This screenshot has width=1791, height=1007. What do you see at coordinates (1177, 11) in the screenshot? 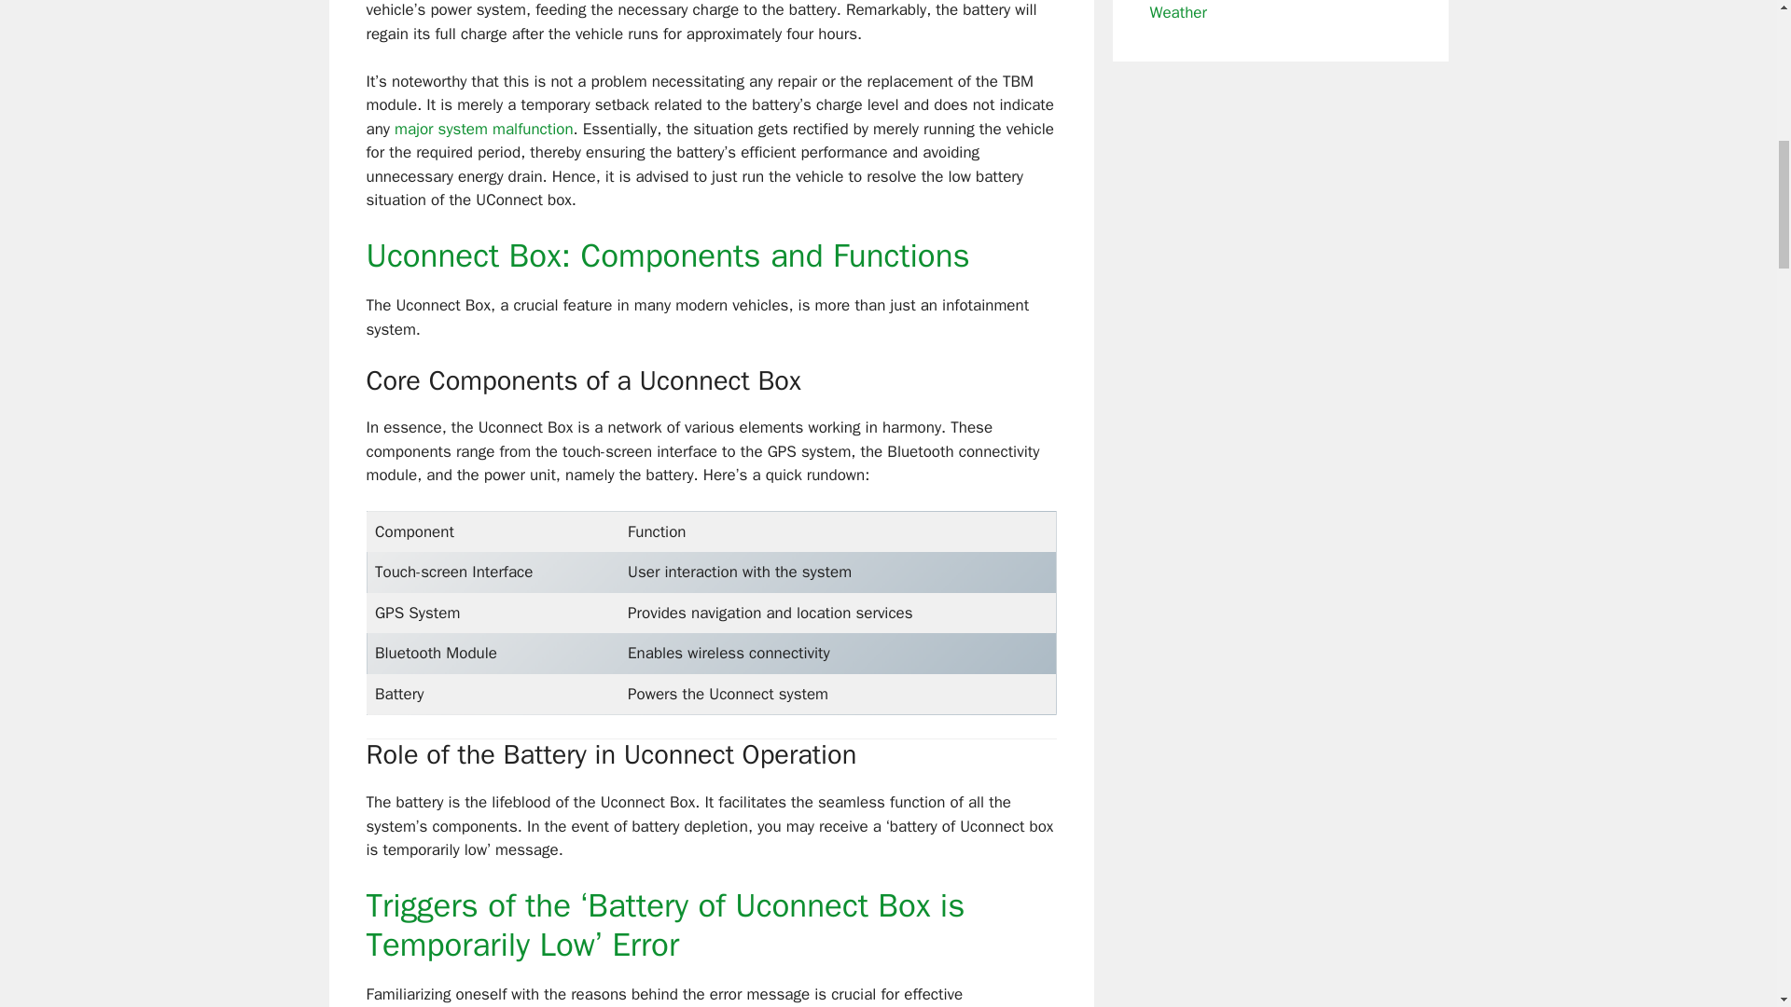
I see `Weather` at bounding box center [1177, 11].